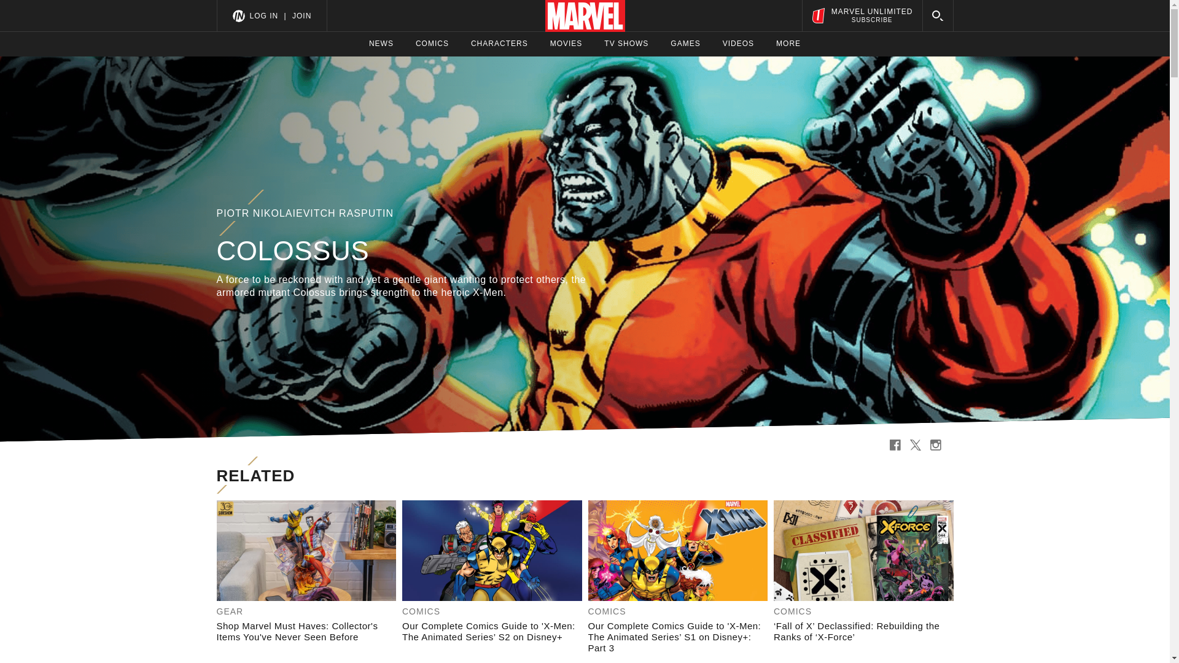 The width and height of the screenshot is (1179, 663). I want to click on CHARACTERS, so click(499, 44).